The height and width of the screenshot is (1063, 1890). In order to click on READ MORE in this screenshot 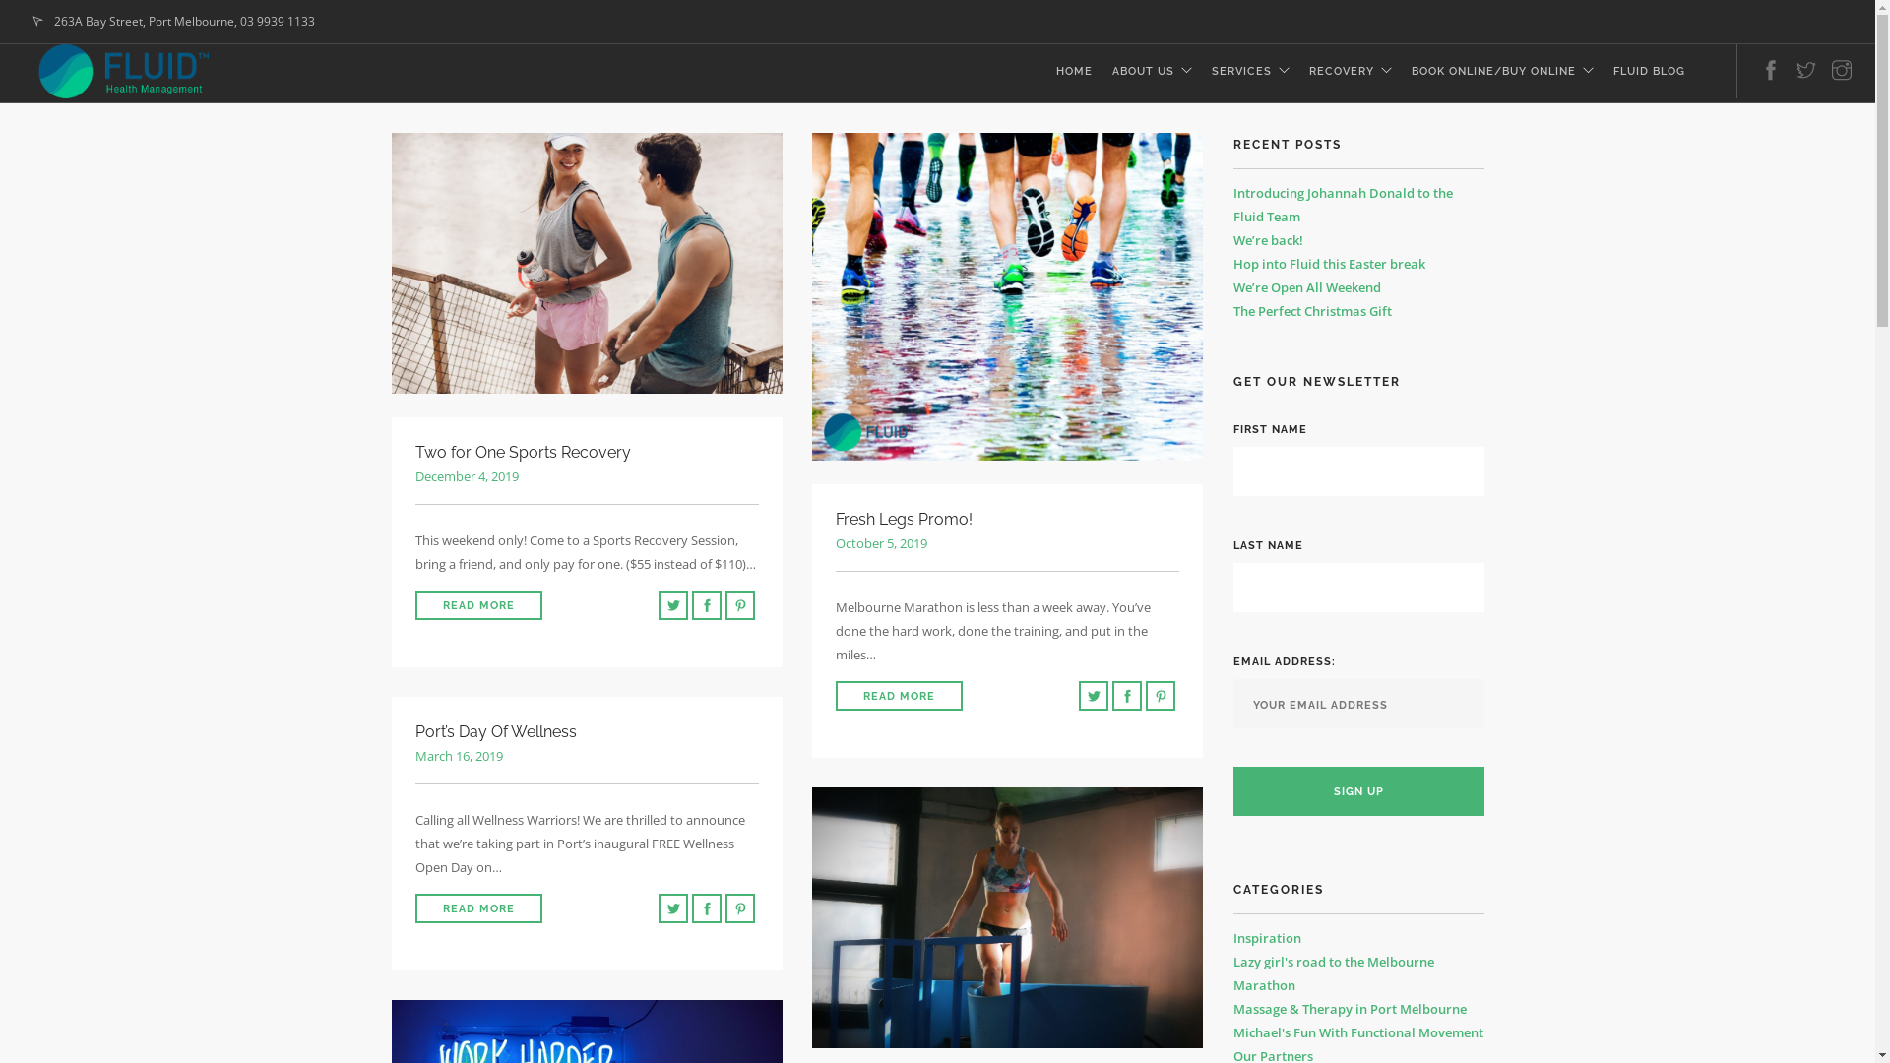, I will do `click(478, 908)`.